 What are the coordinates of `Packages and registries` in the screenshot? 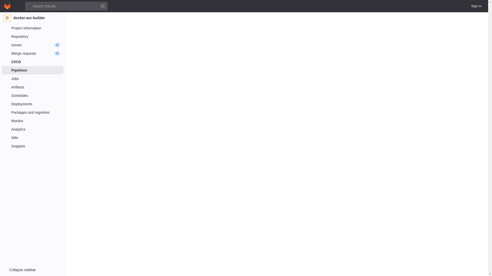 It's located at (33, 112).